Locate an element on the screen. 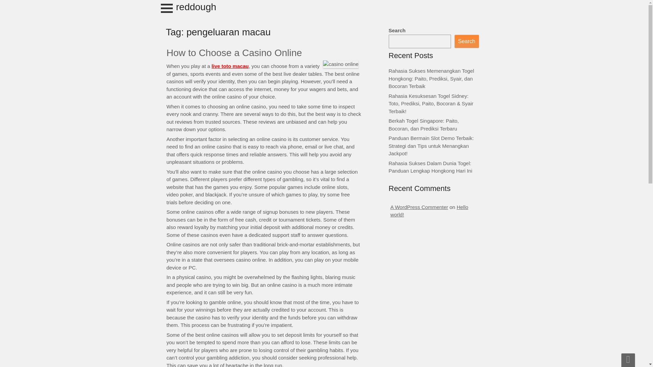 This screenshot has height=367, width=653. Hello world! is located at coordinates (429, 211).